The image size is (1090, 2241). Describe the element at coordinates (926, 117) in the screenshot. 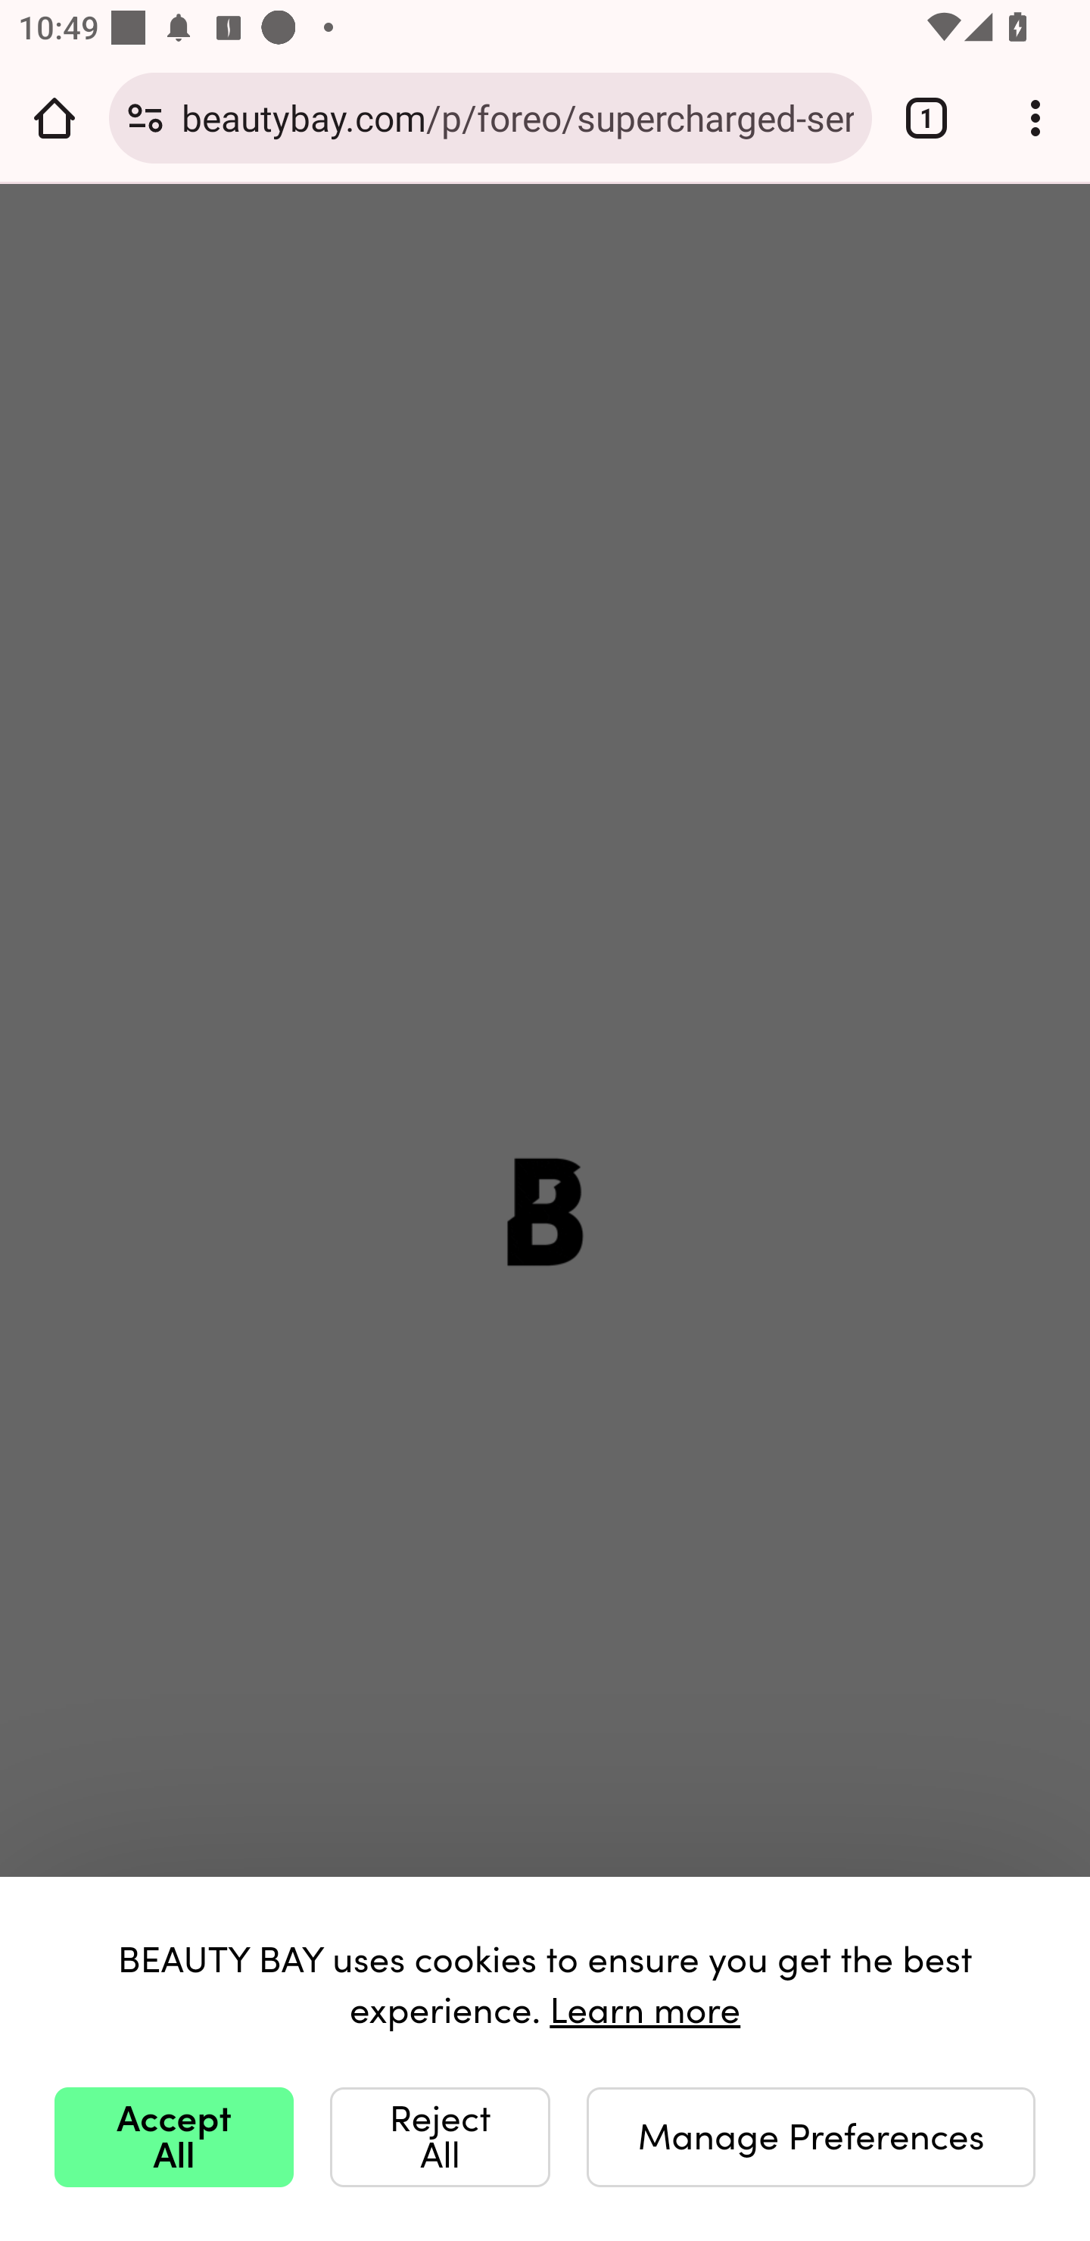

I see `Switch or close tabs` at that location.